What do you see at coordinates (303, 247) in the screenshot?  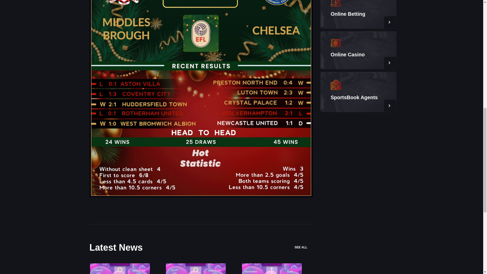 I see `SEE ALL` at bounding box center [303, 247].